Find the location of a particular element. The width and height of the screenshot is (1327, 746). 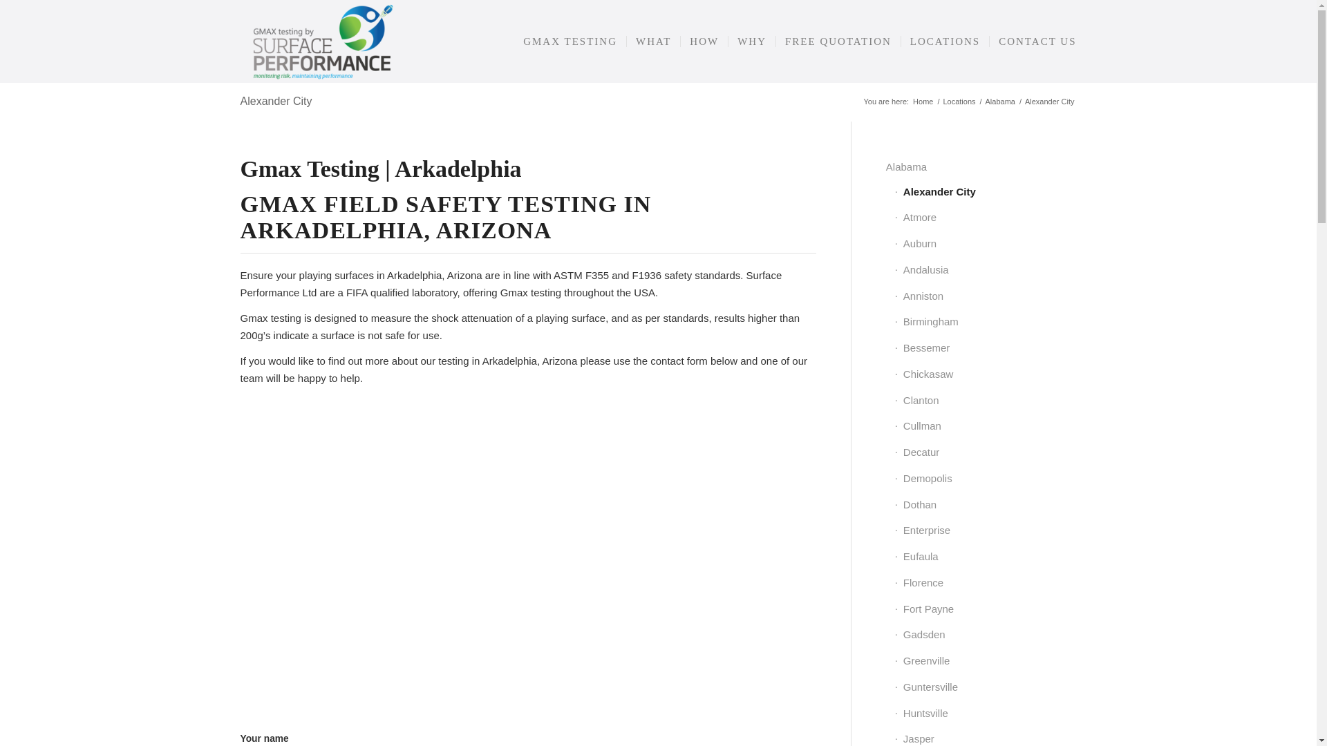

Gmax Testing is located at coordinates (923, 102).